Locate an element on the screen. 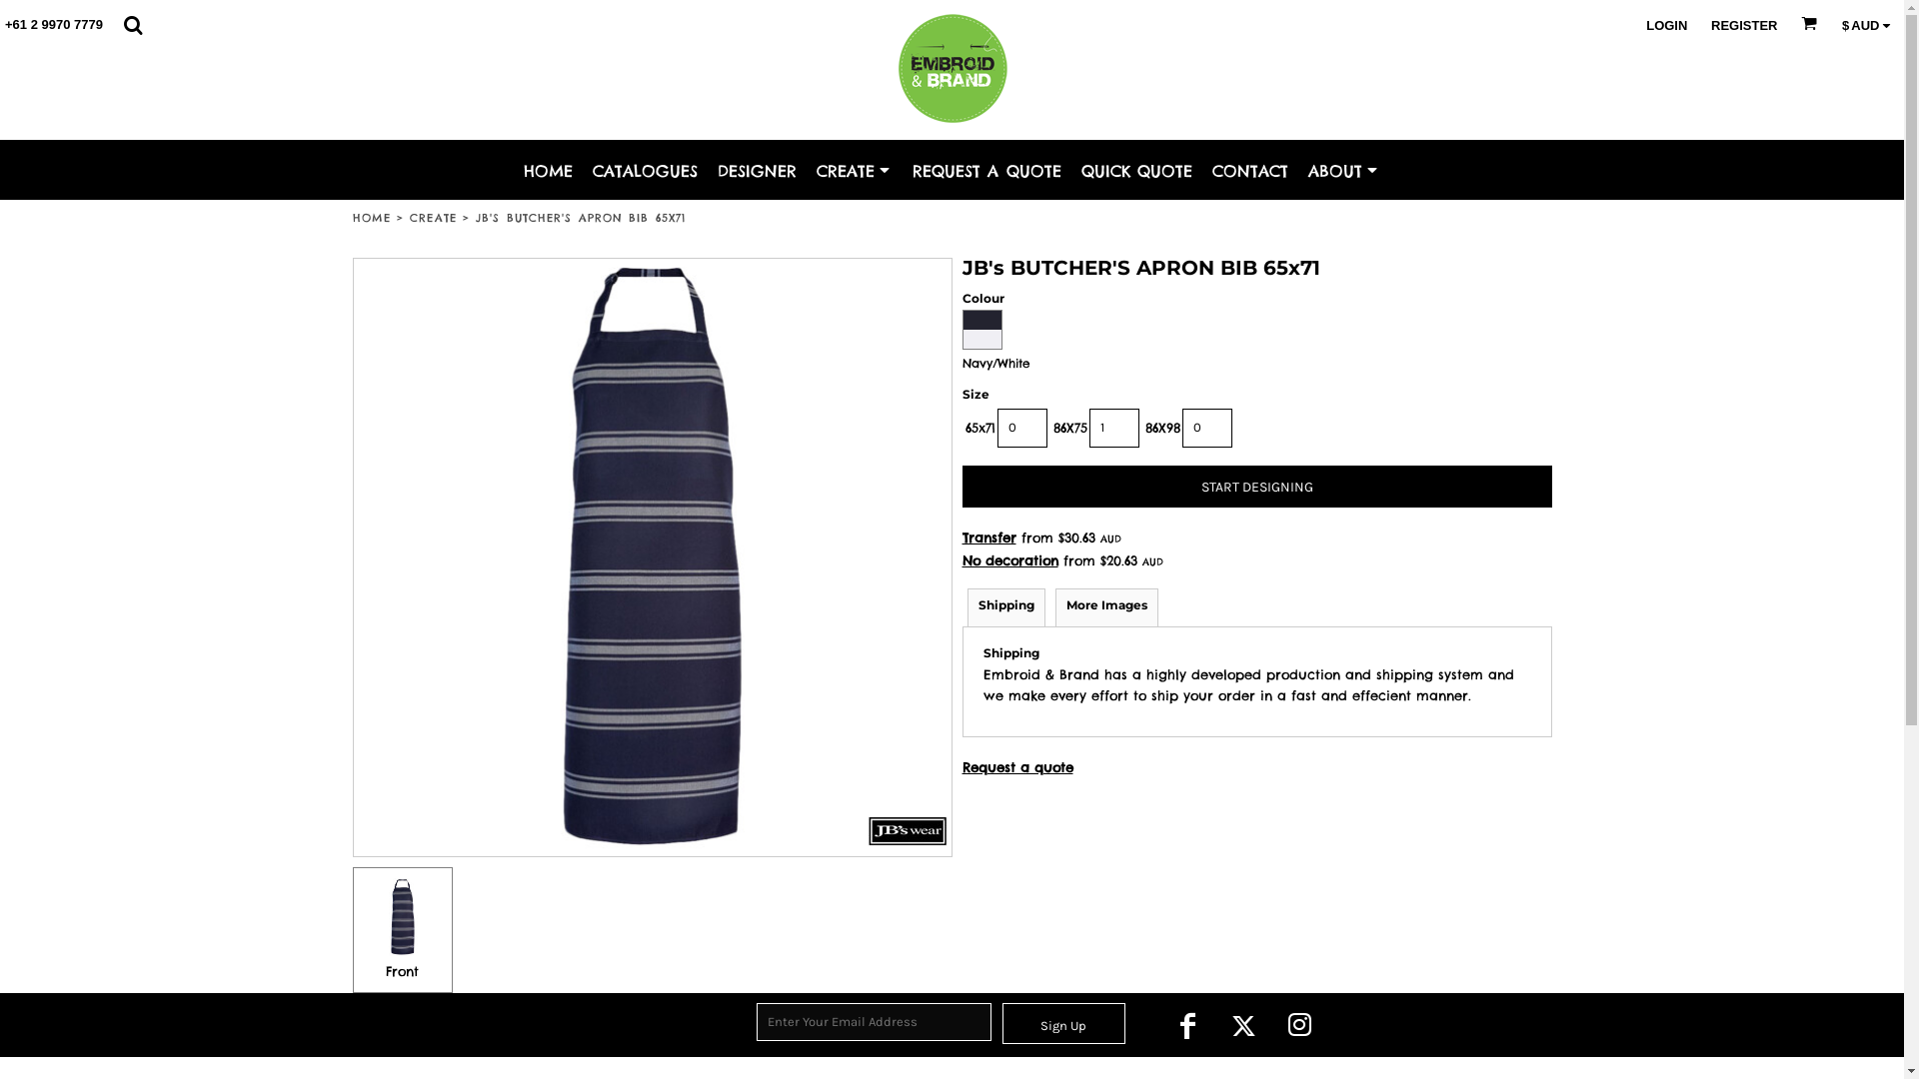 The width and height of the screenshot is (1919, 1079). Sign Up is located at coordinates (1063, 1023).